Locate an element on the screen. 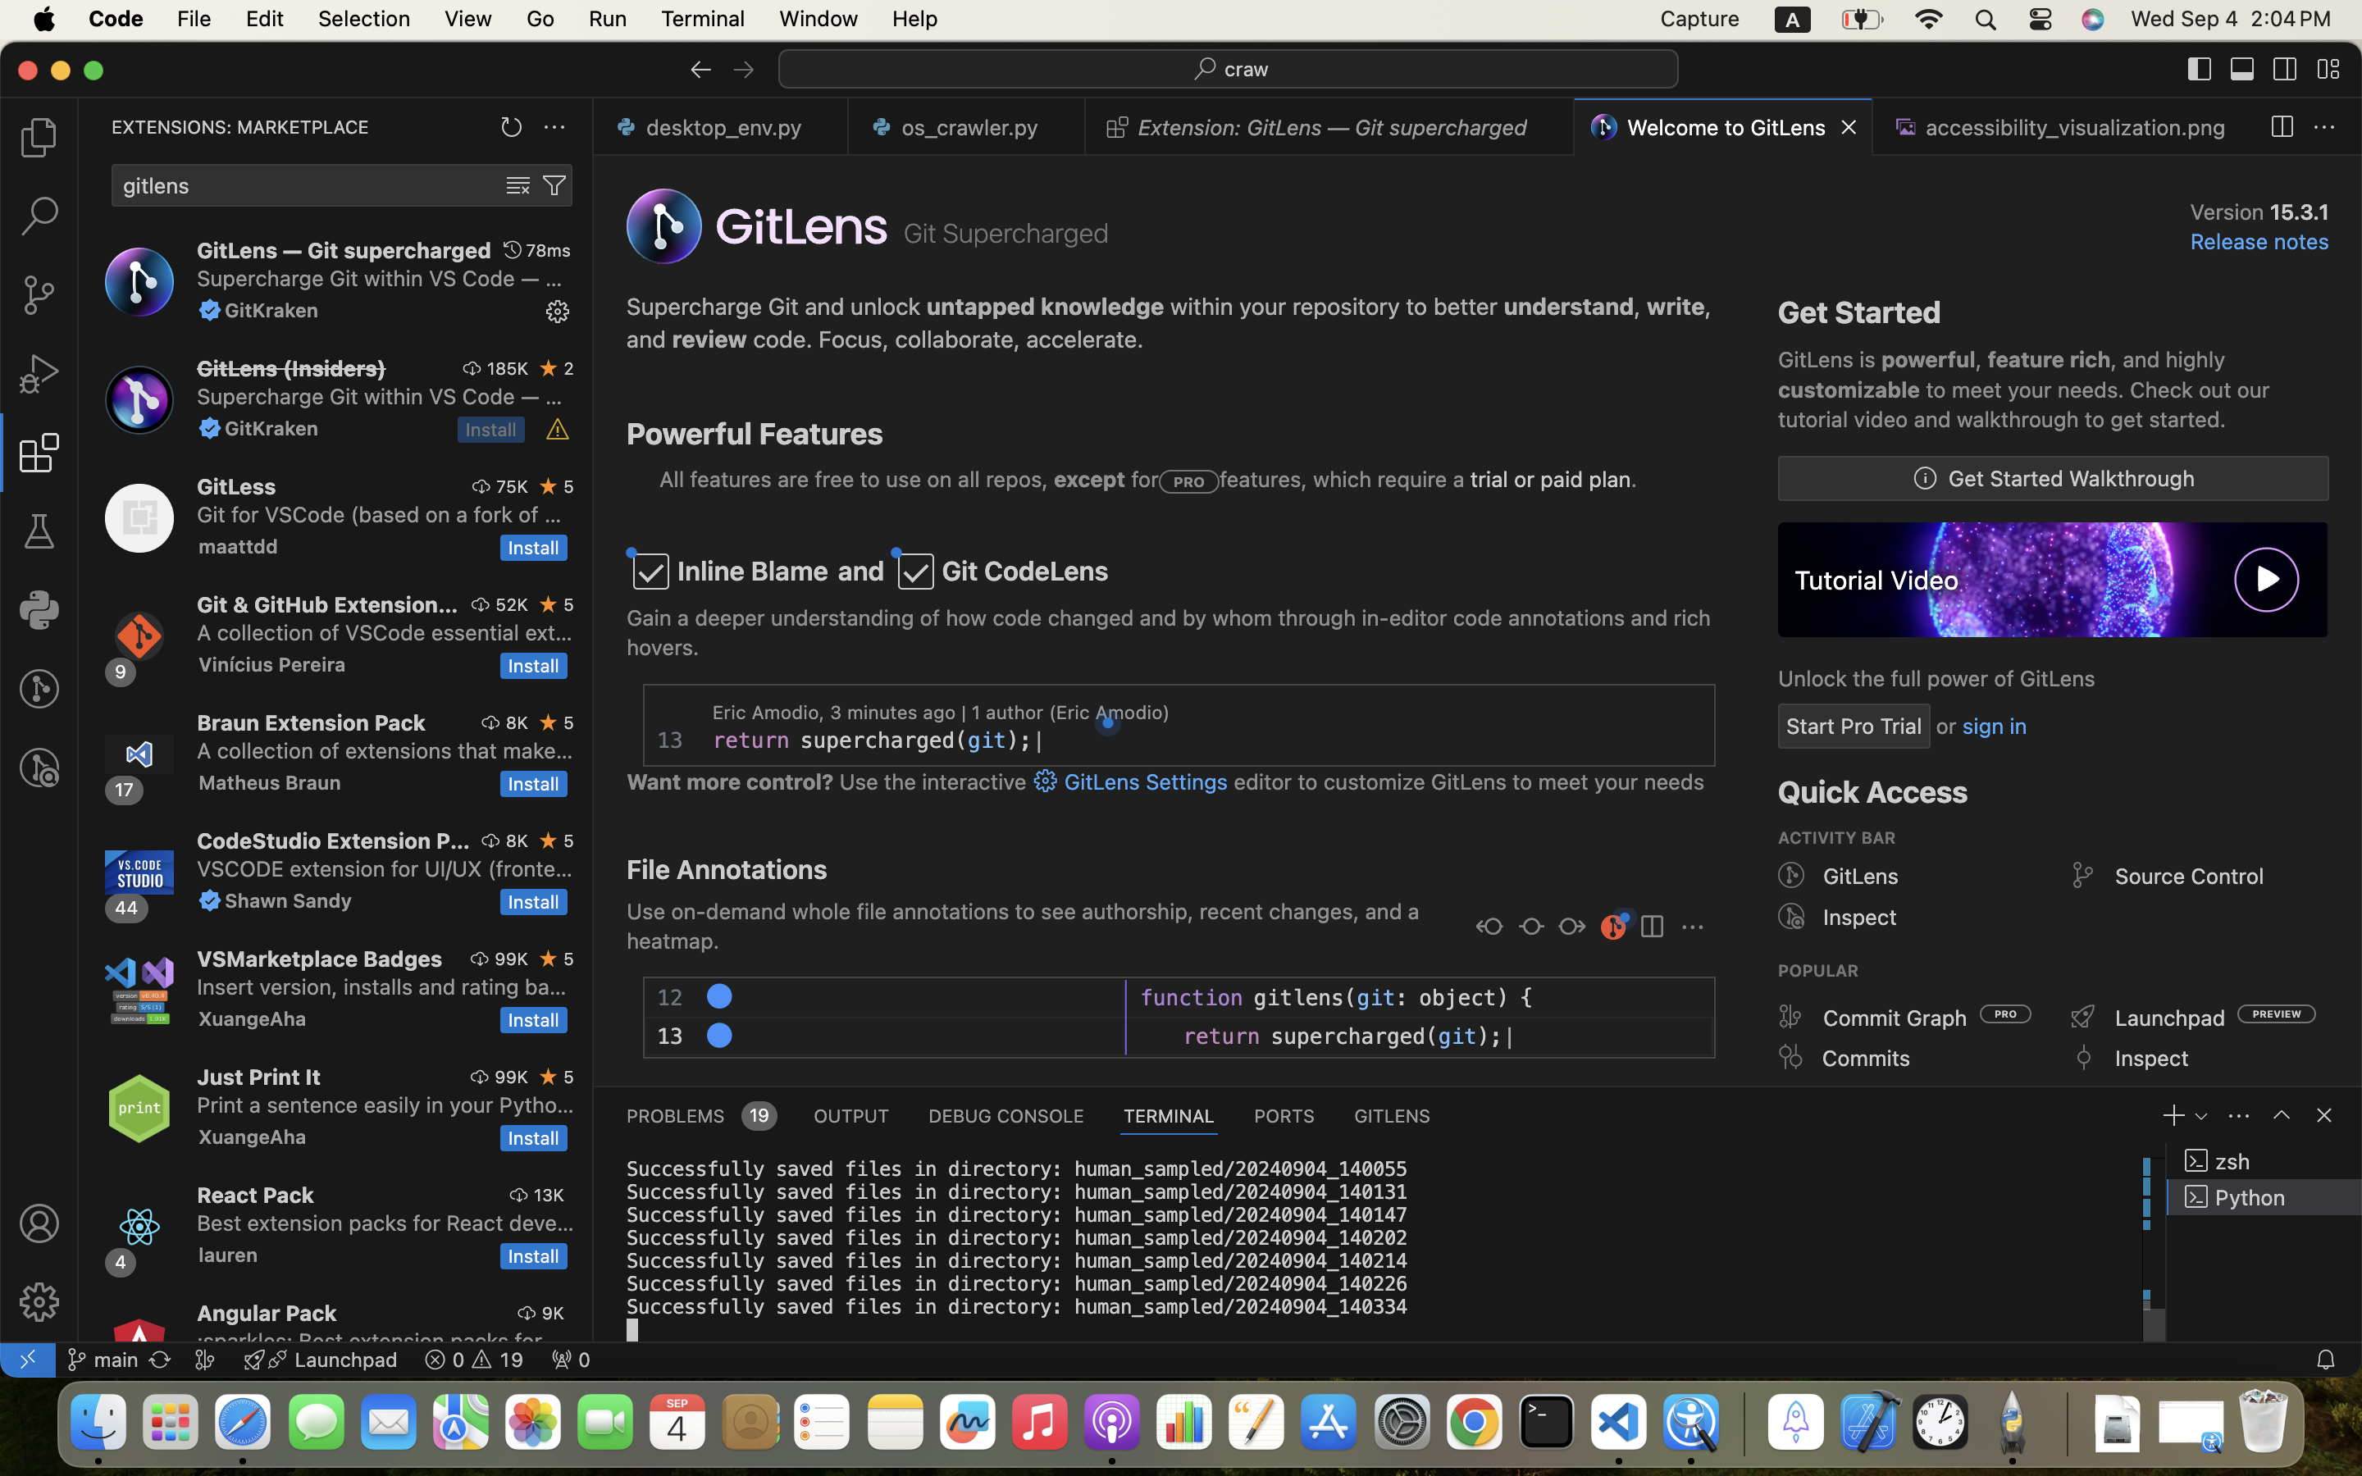 This screenshot has height=1476, width=2362. 52K is located at coordinates (512, 604).